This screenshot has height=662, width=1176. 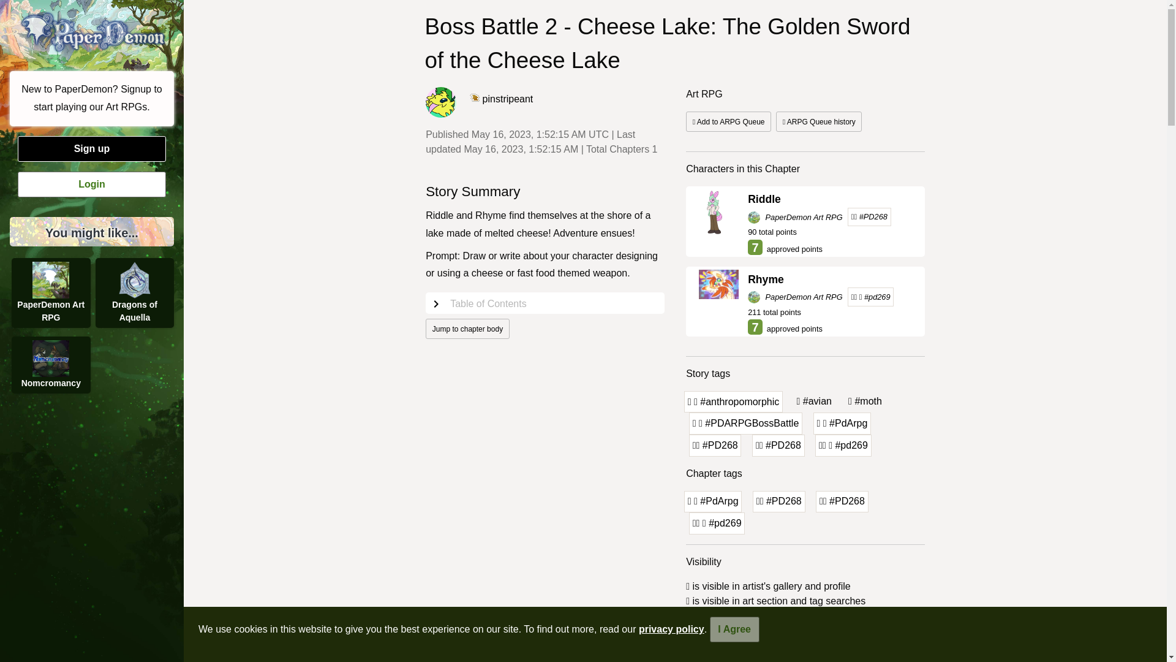 What do you see at coordinates (91, 148) in the screenshot?
I see `Sign up` at bounding box center [91, 148].